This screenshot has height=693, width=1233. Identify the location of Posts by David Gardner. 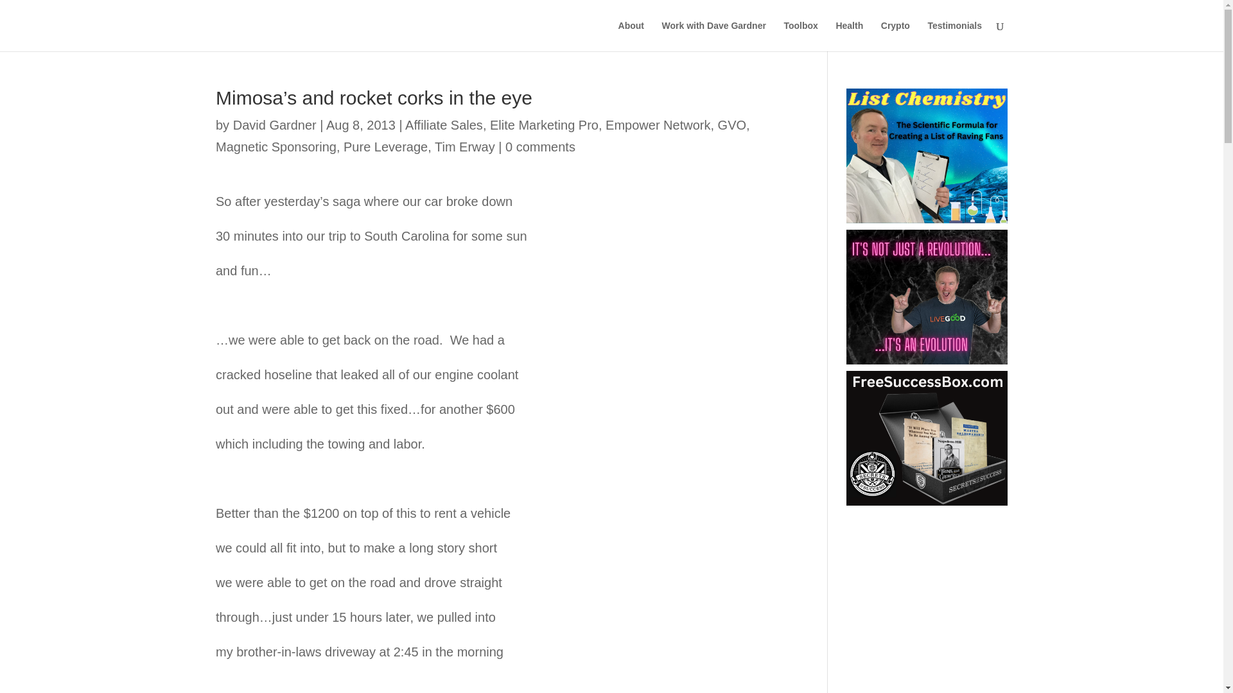
(275, 124).